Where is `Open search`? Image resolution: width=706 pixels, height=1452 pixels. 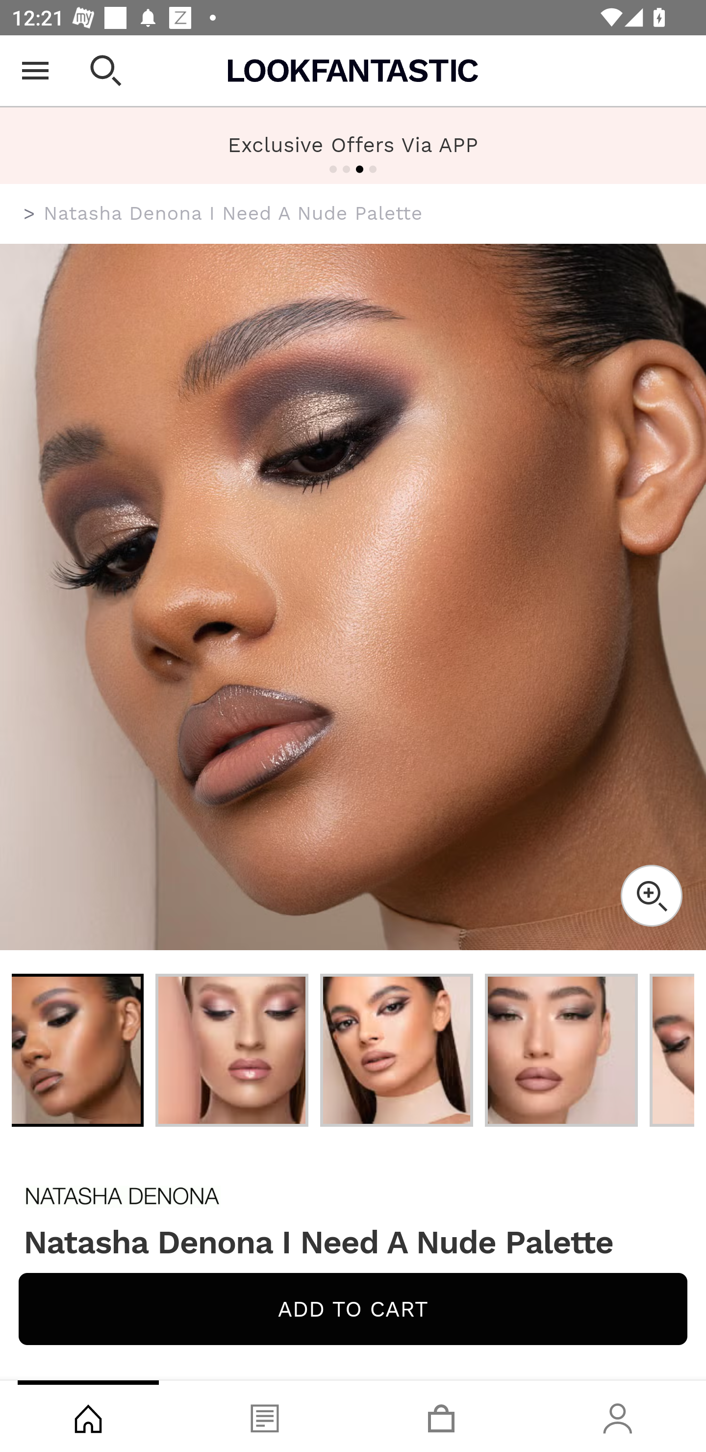 Open search is located at coordinates (106, 71).